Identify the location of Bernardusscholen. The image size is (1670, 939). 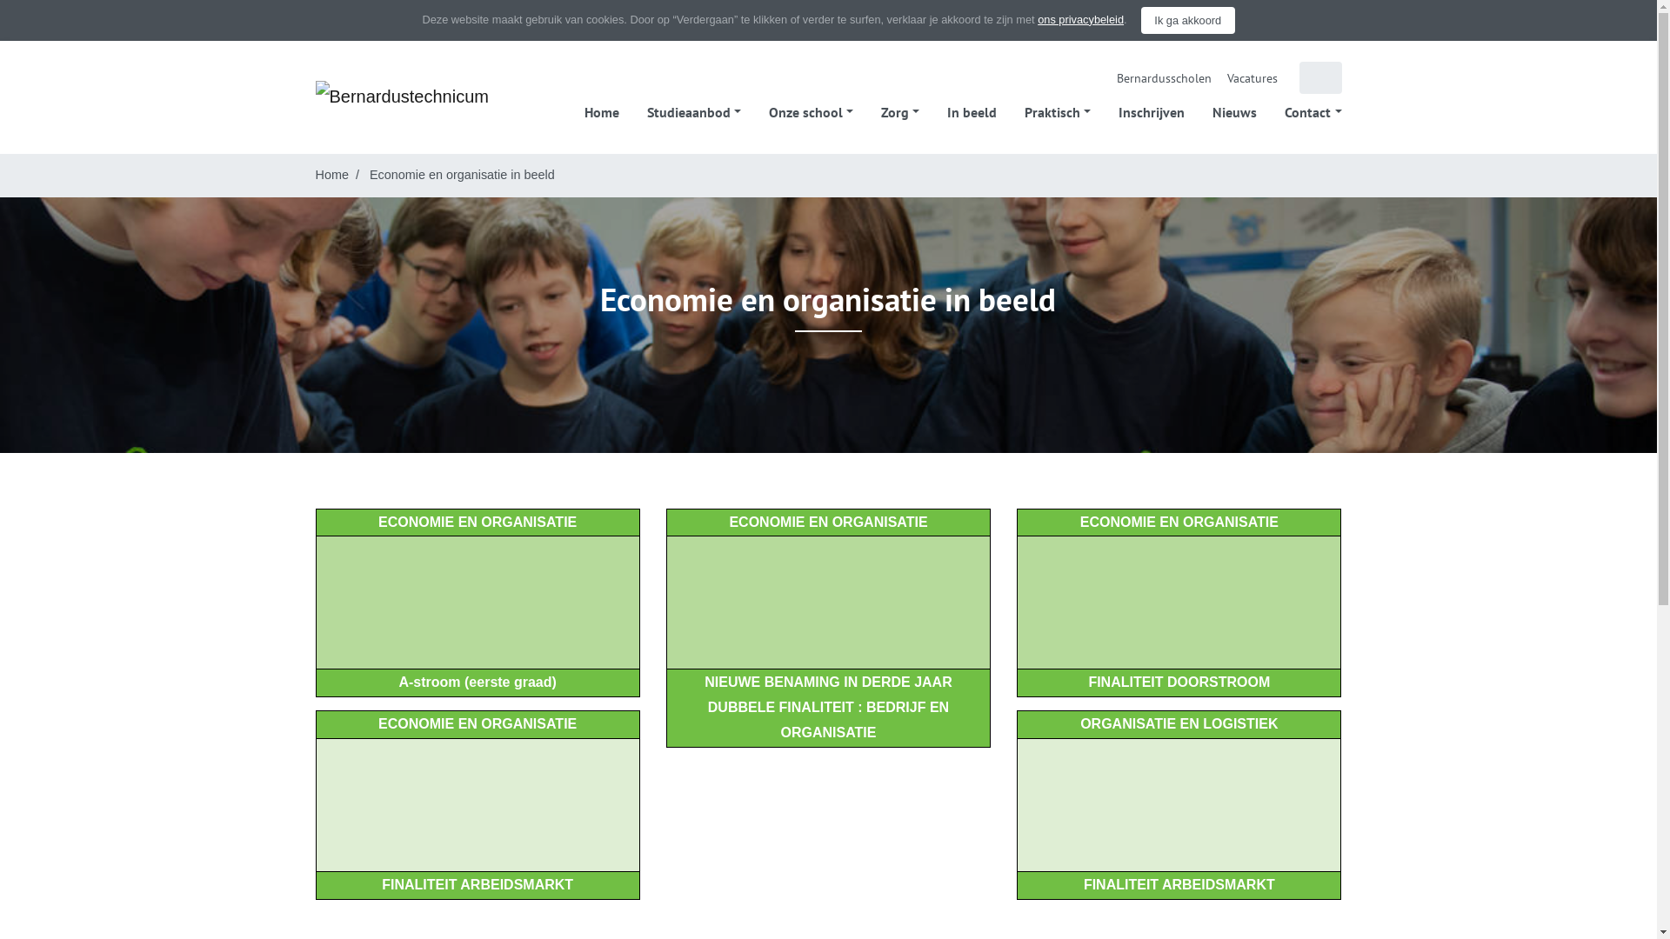
(1164, 78).